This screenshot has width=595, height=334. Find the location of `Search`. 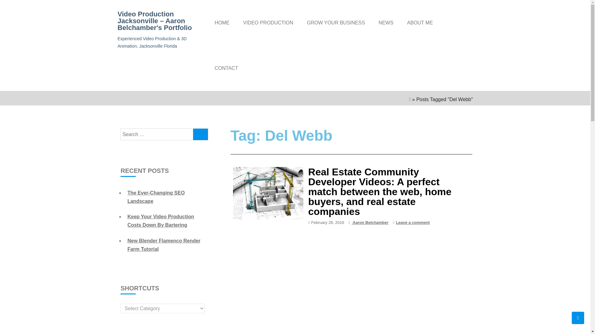

Search is located at coordinates (200, 134).